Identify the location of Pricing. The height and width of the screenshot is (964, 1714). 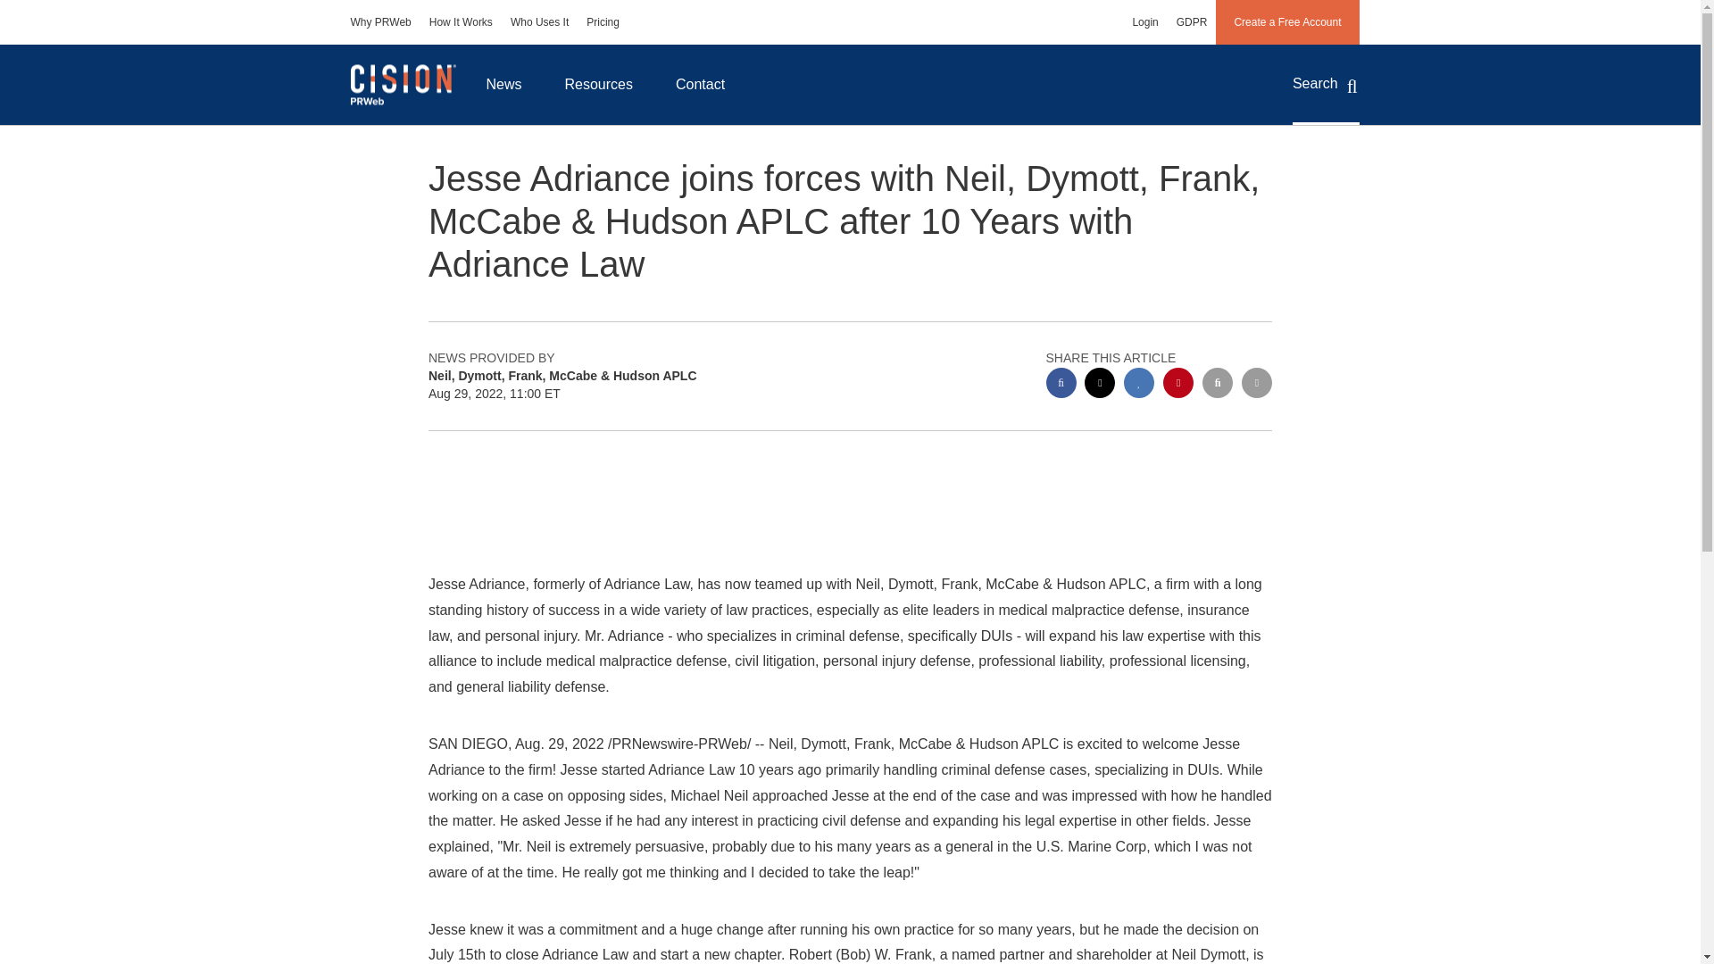
(603, 21).